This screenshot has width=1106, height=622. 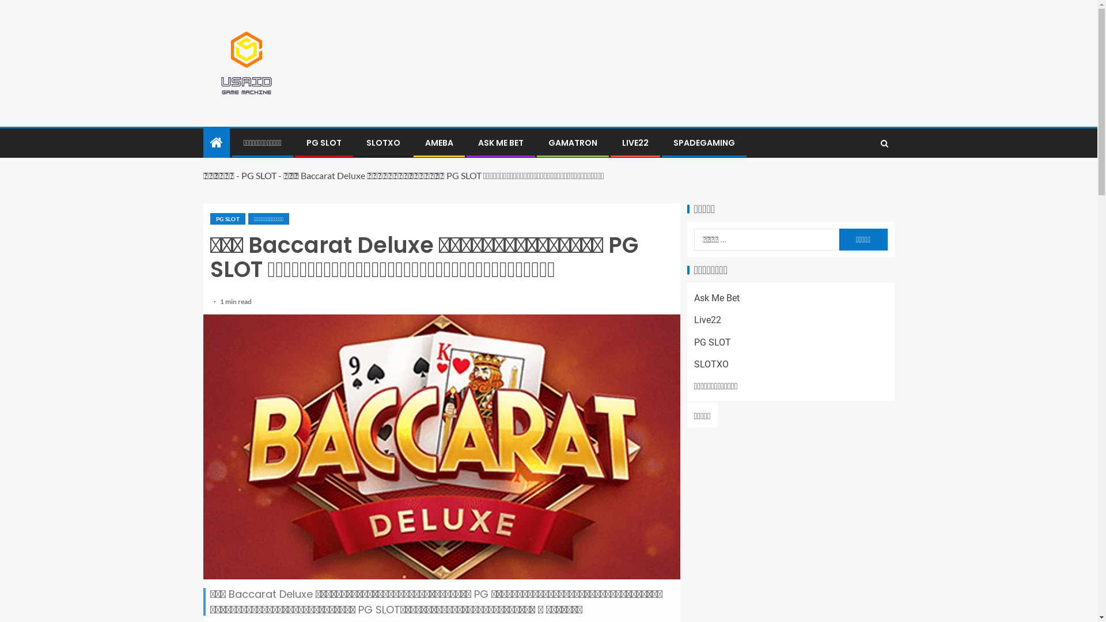 I want to click on Ask Me Bet, so click(x=717, y=298).